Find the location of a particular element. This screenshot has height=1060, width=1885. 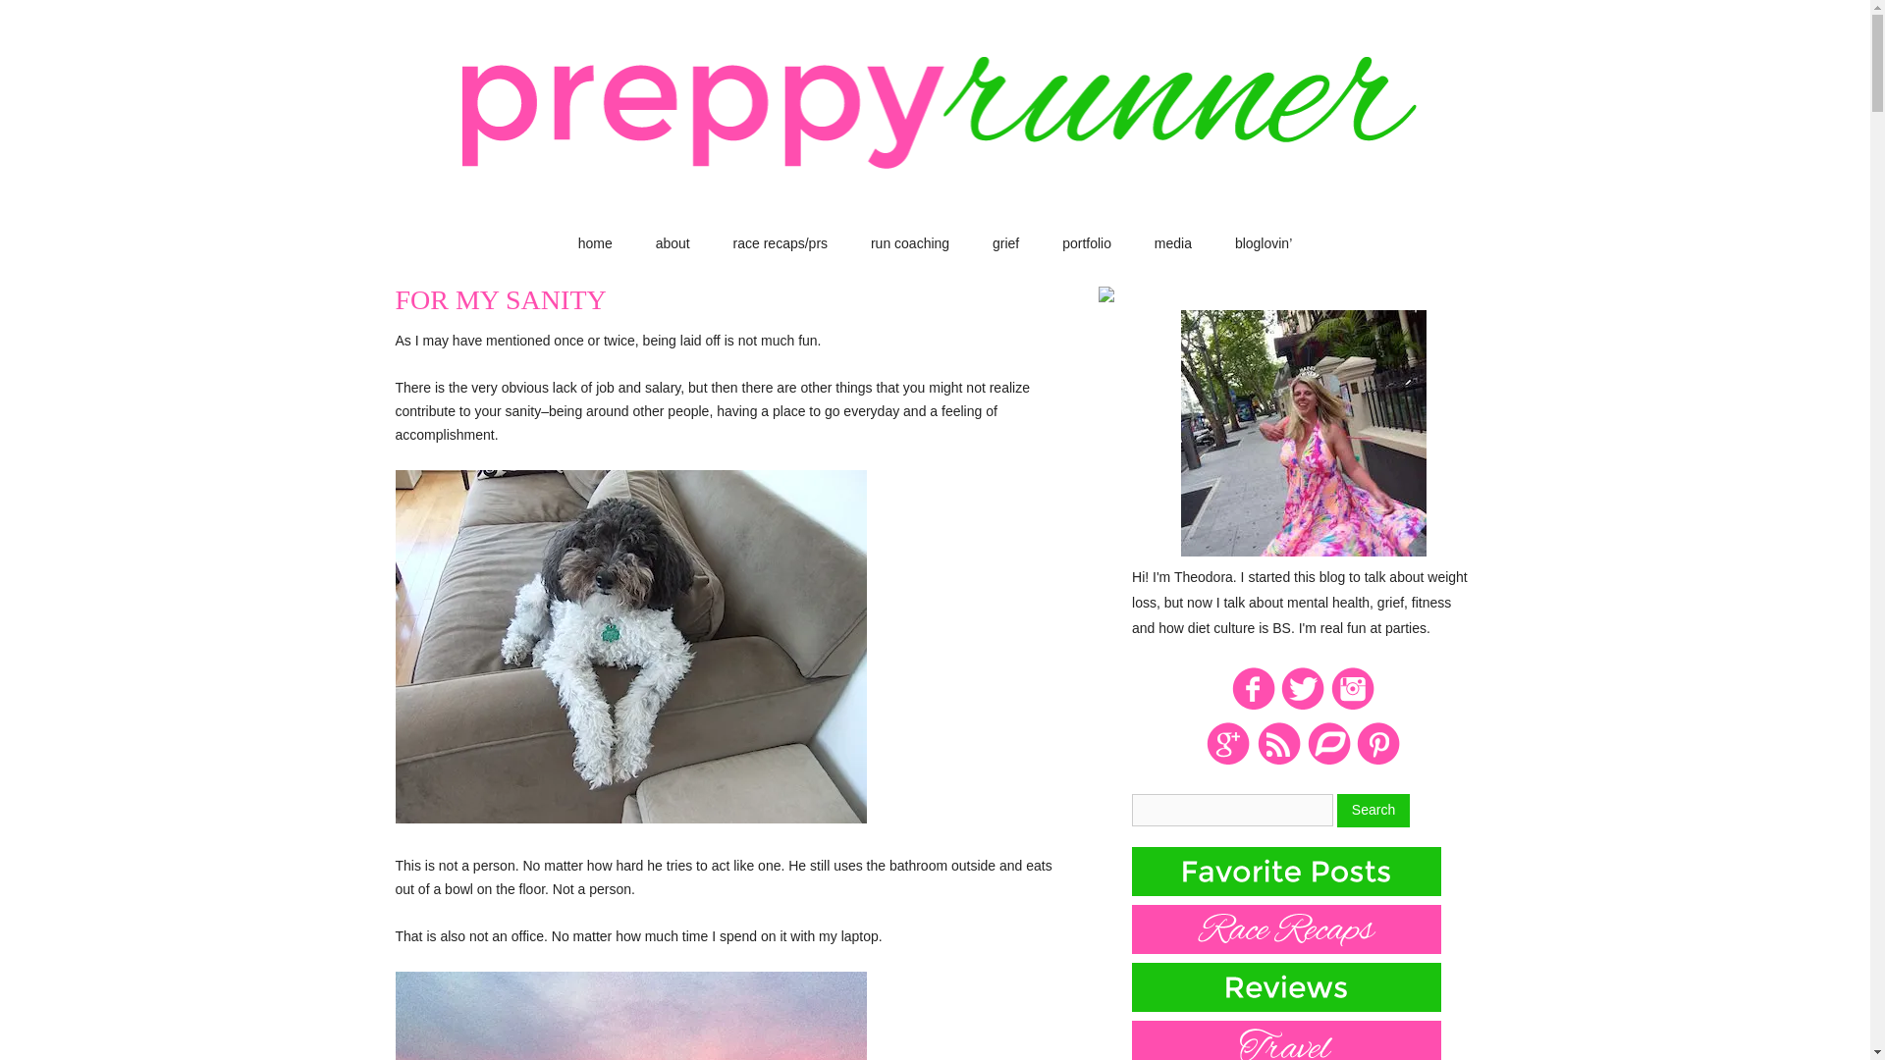

about is located at coordinates (673, 243).